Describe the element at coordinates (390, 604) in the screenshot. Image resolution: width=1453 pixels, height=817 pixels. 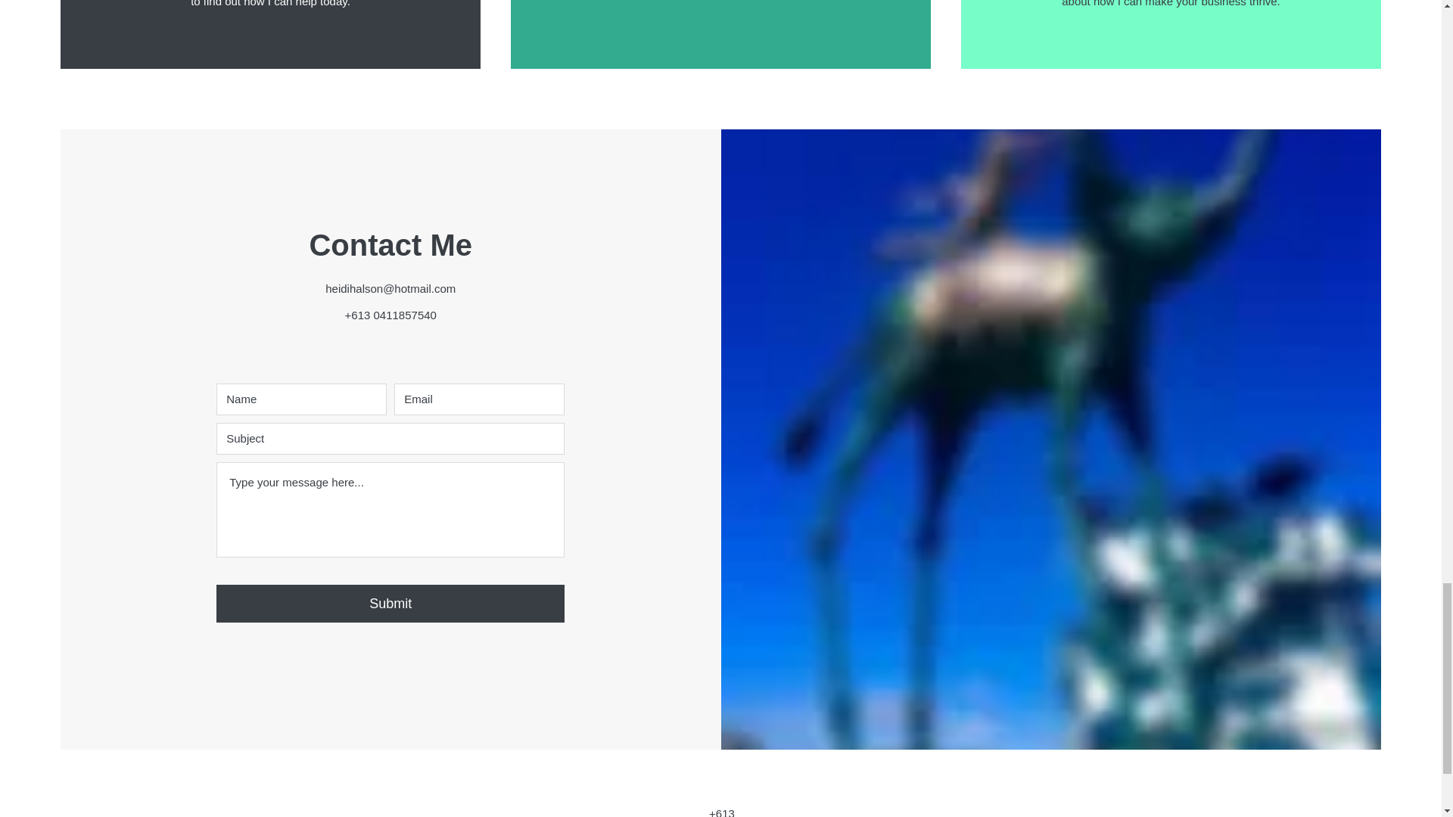
I see `Submit` at that location.